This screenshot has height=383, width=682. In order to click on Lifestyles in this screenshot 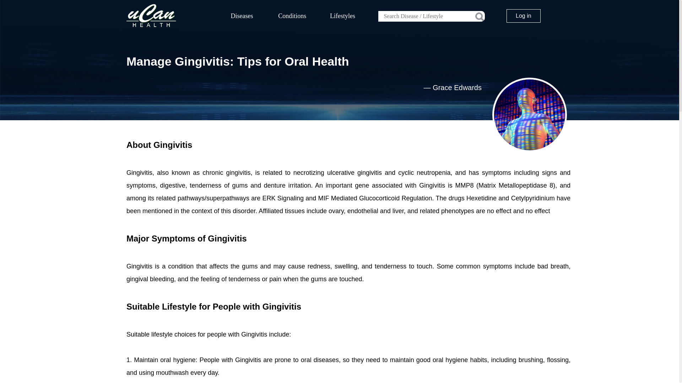, I will do `click(343, 16)`.